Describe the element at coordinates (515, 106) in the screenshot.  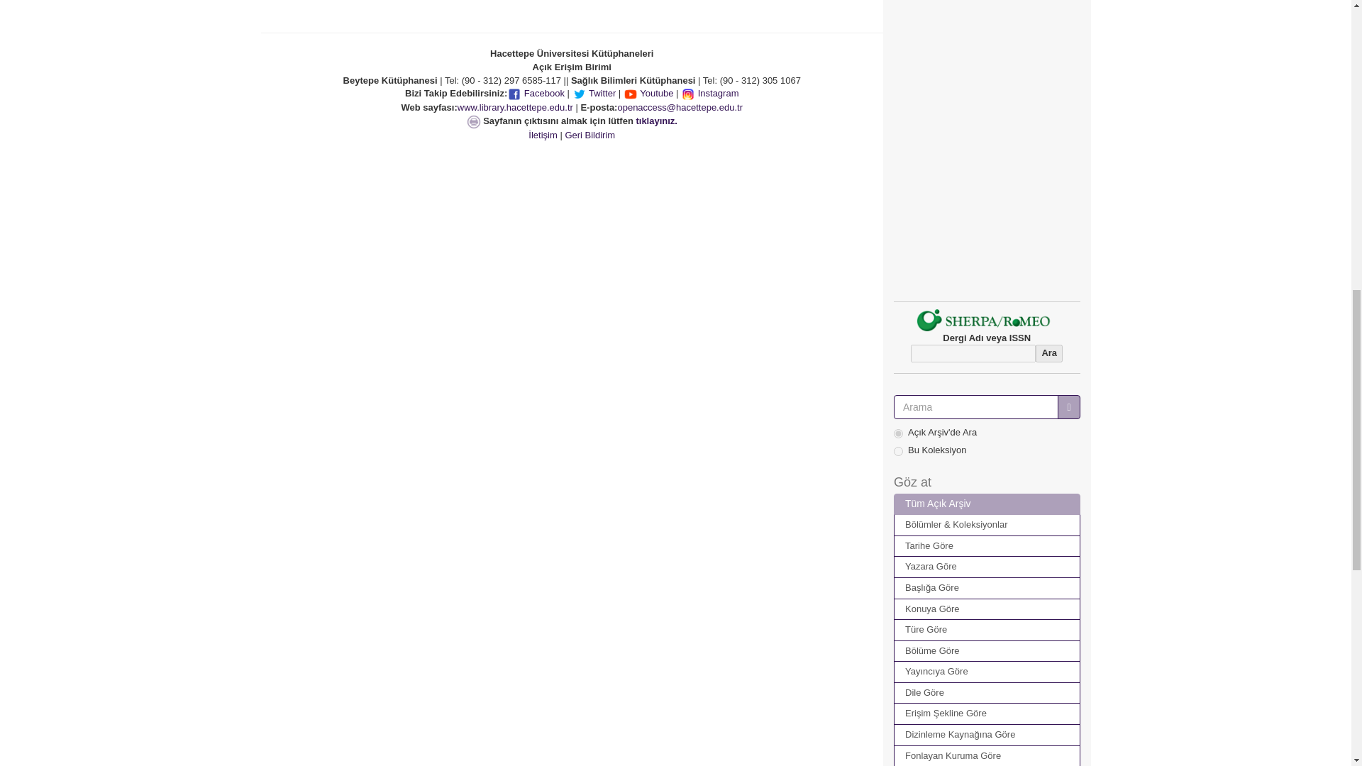
I see `www.library.hacettepe.edu.tr` at that location.